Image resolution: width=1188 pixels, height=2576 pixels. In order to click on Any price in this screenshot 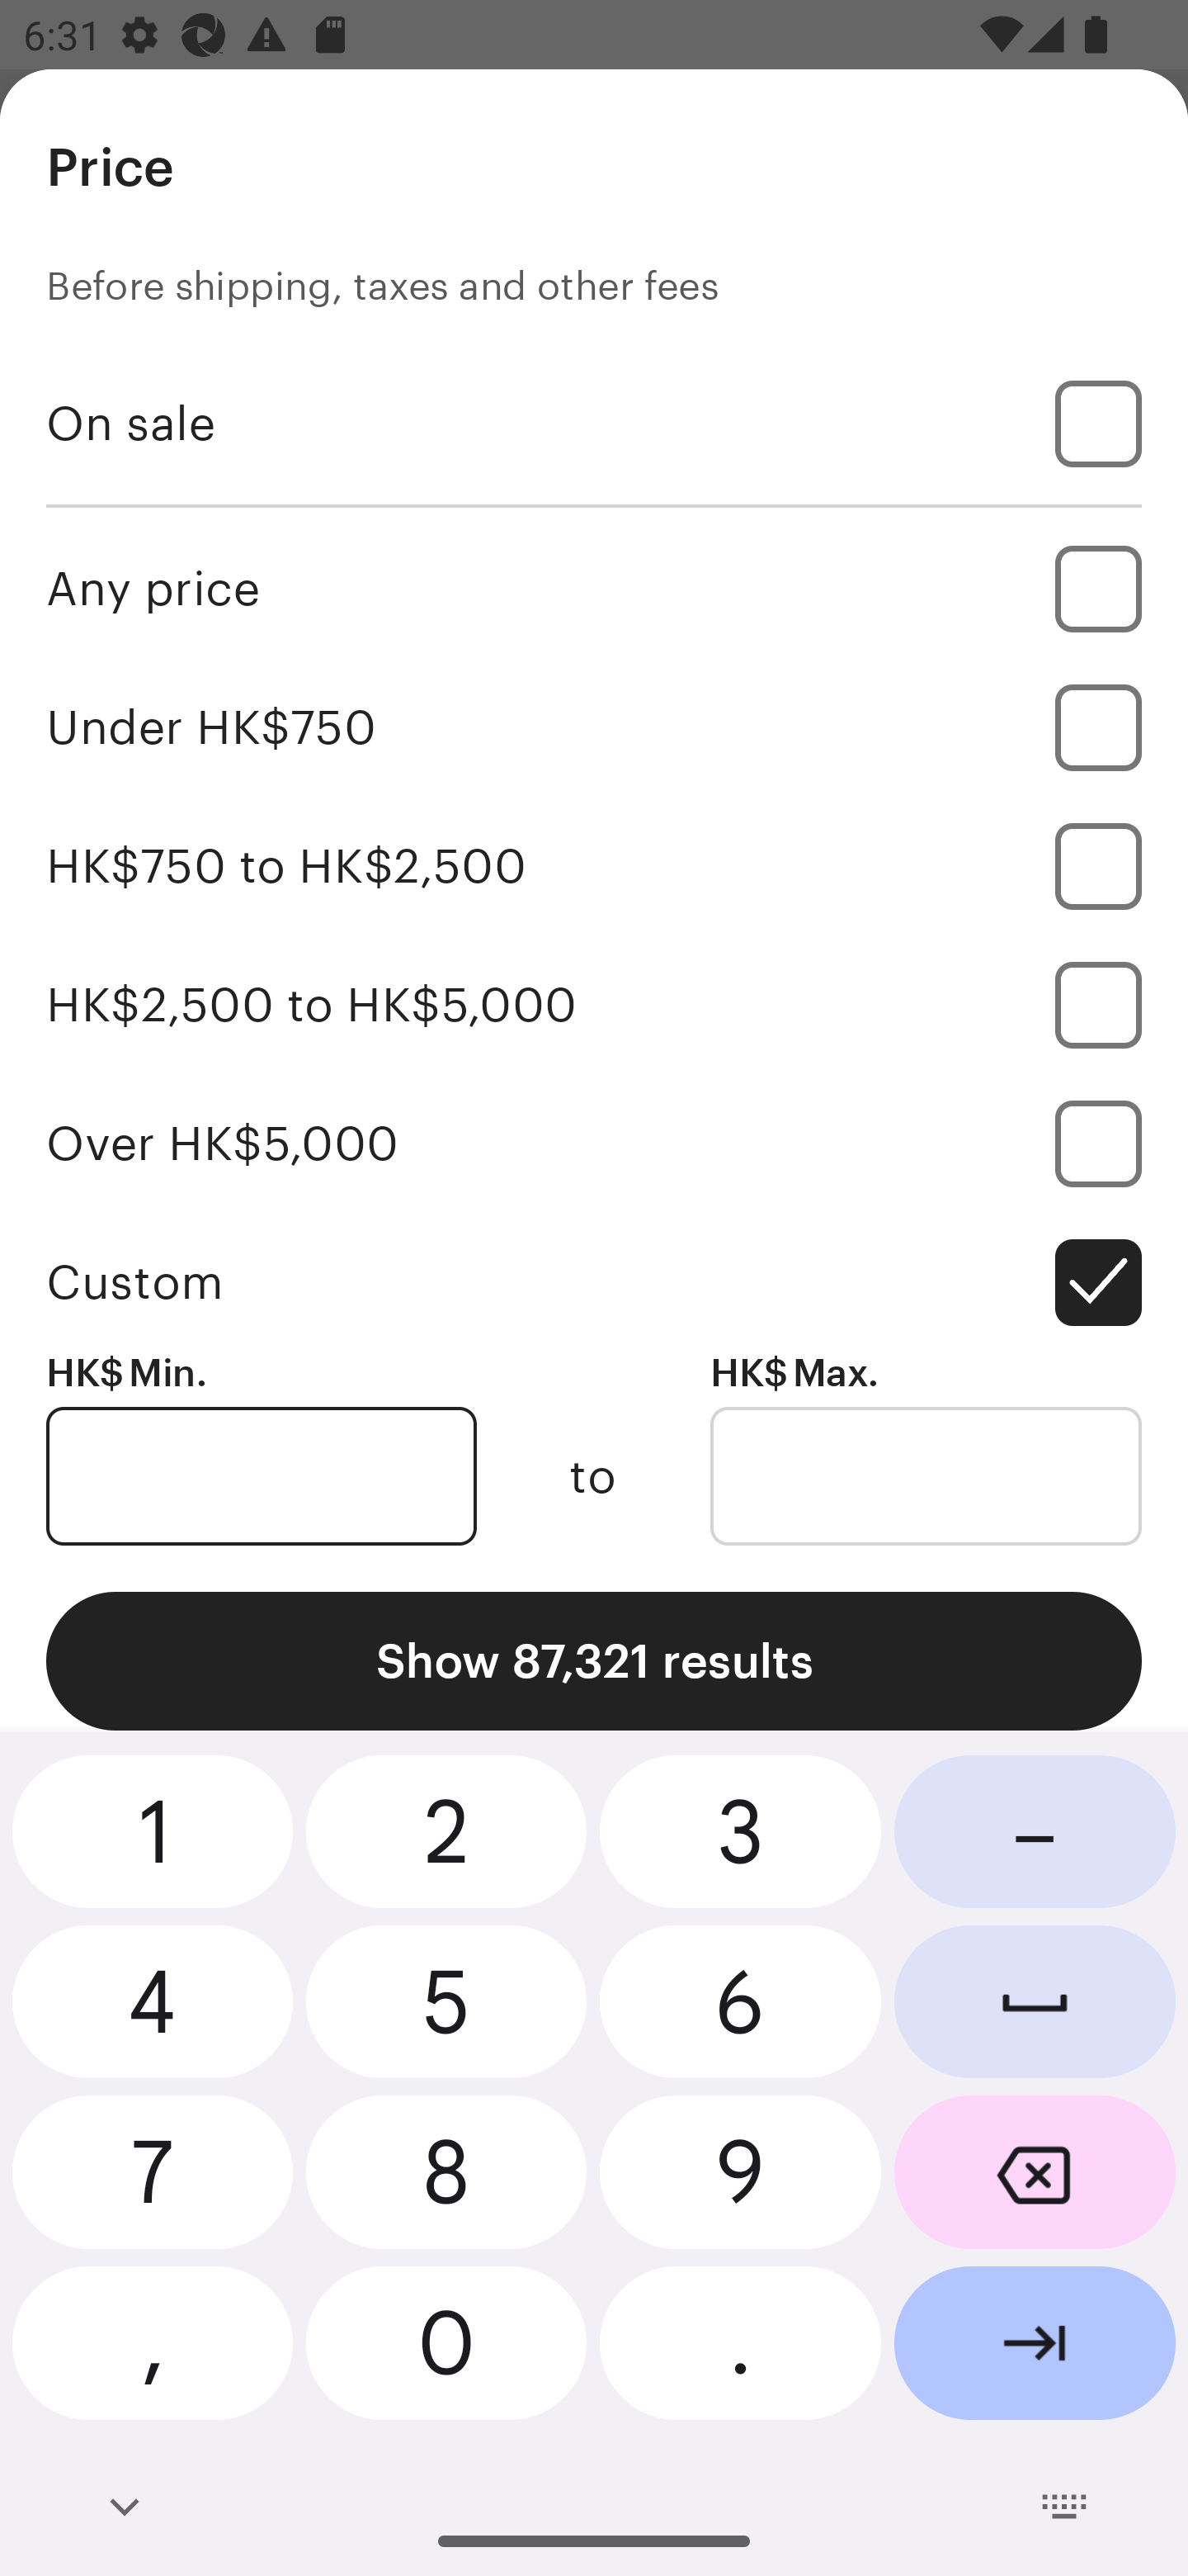, I will do `click(594, 588)`.